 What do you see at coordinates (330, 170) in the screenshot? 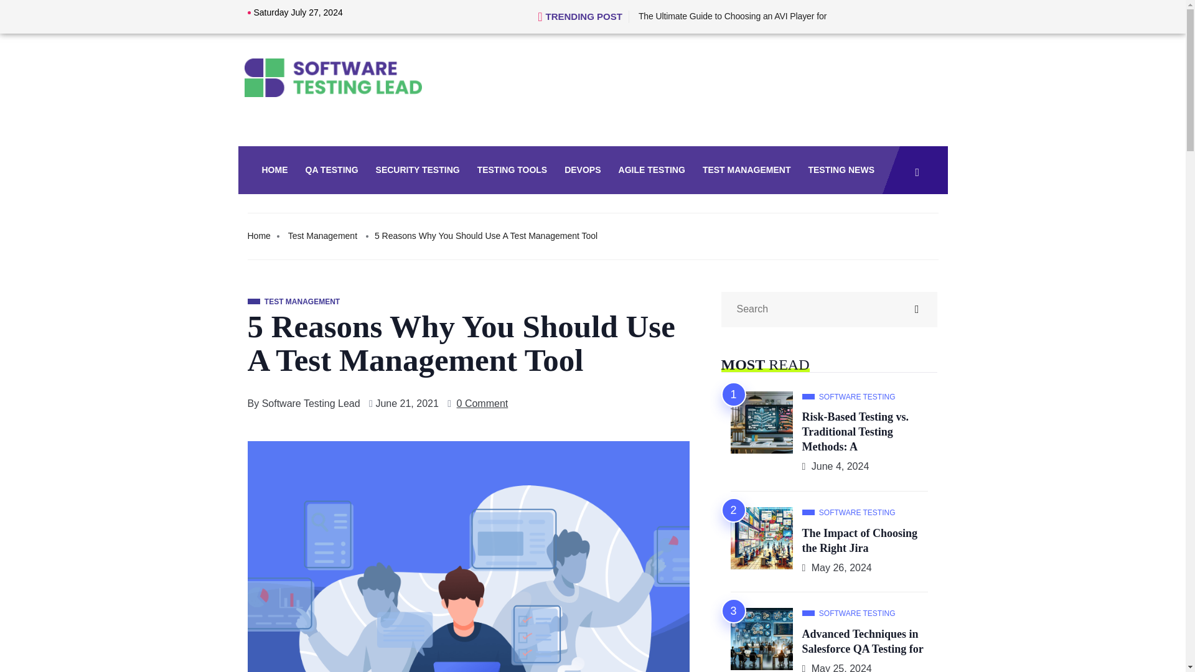
I see `QA TESTING` at bounding box center [330, 170].